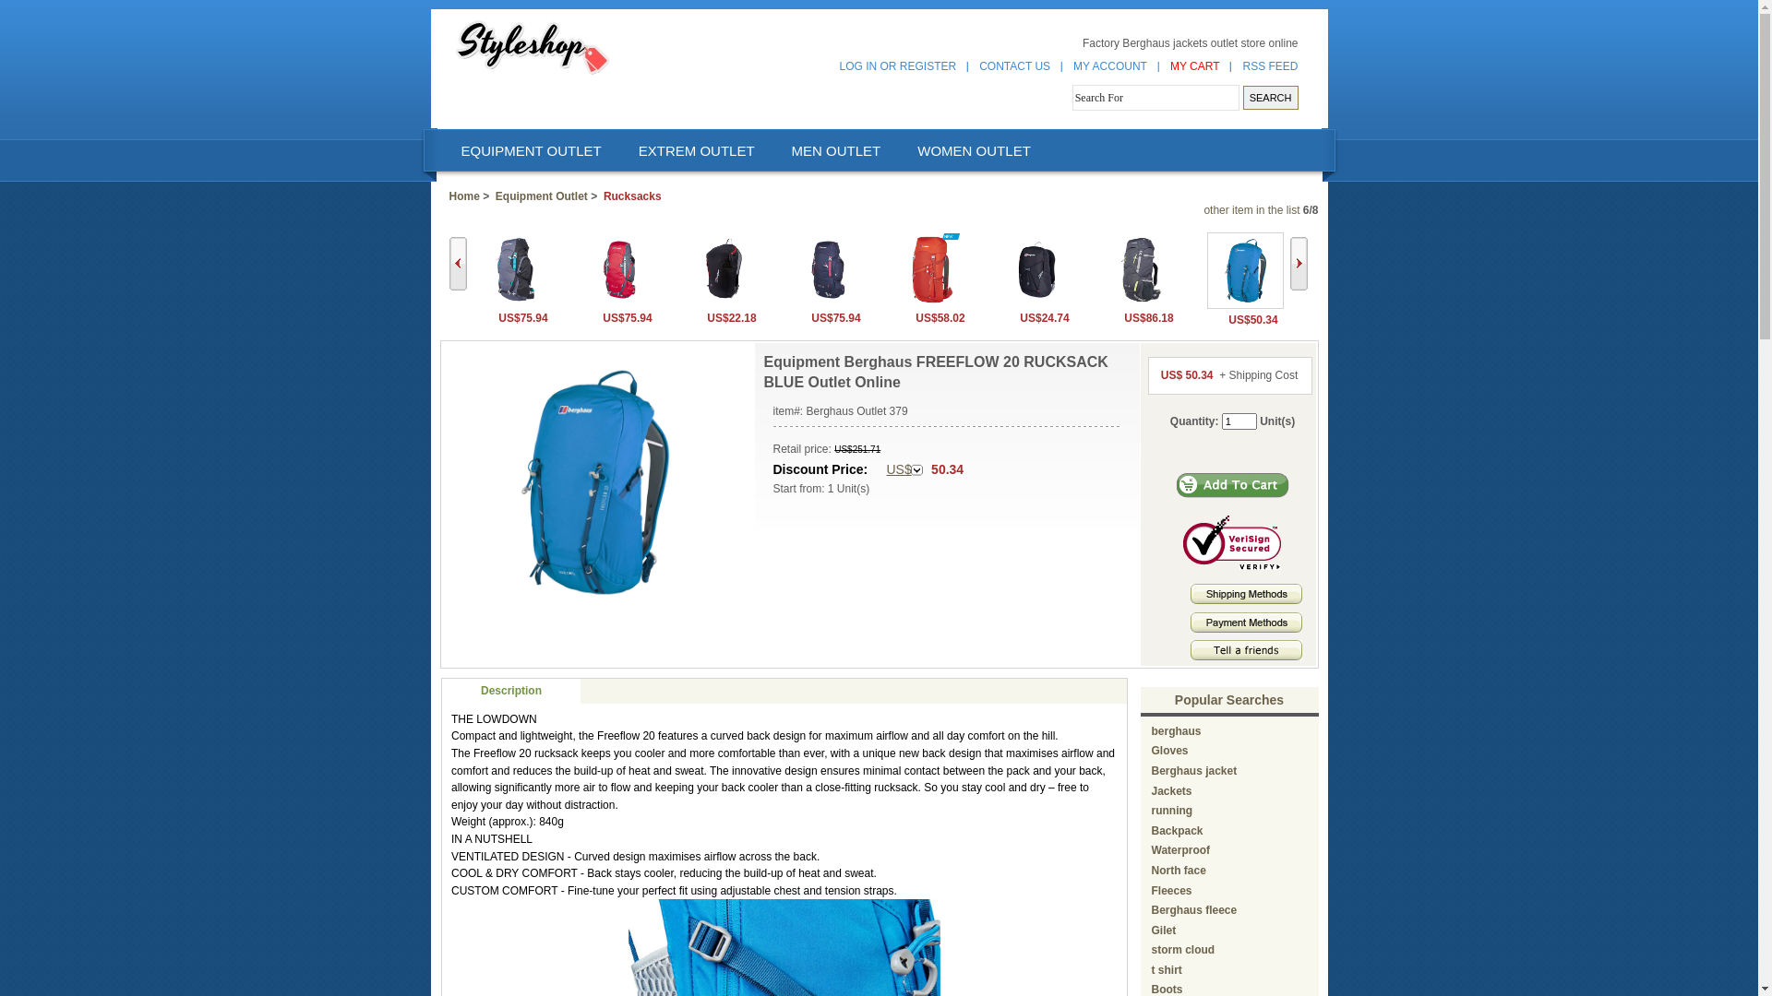 This screenshot has height=996, width=1772. I want to click on SEARCH, so click(1271, 98).